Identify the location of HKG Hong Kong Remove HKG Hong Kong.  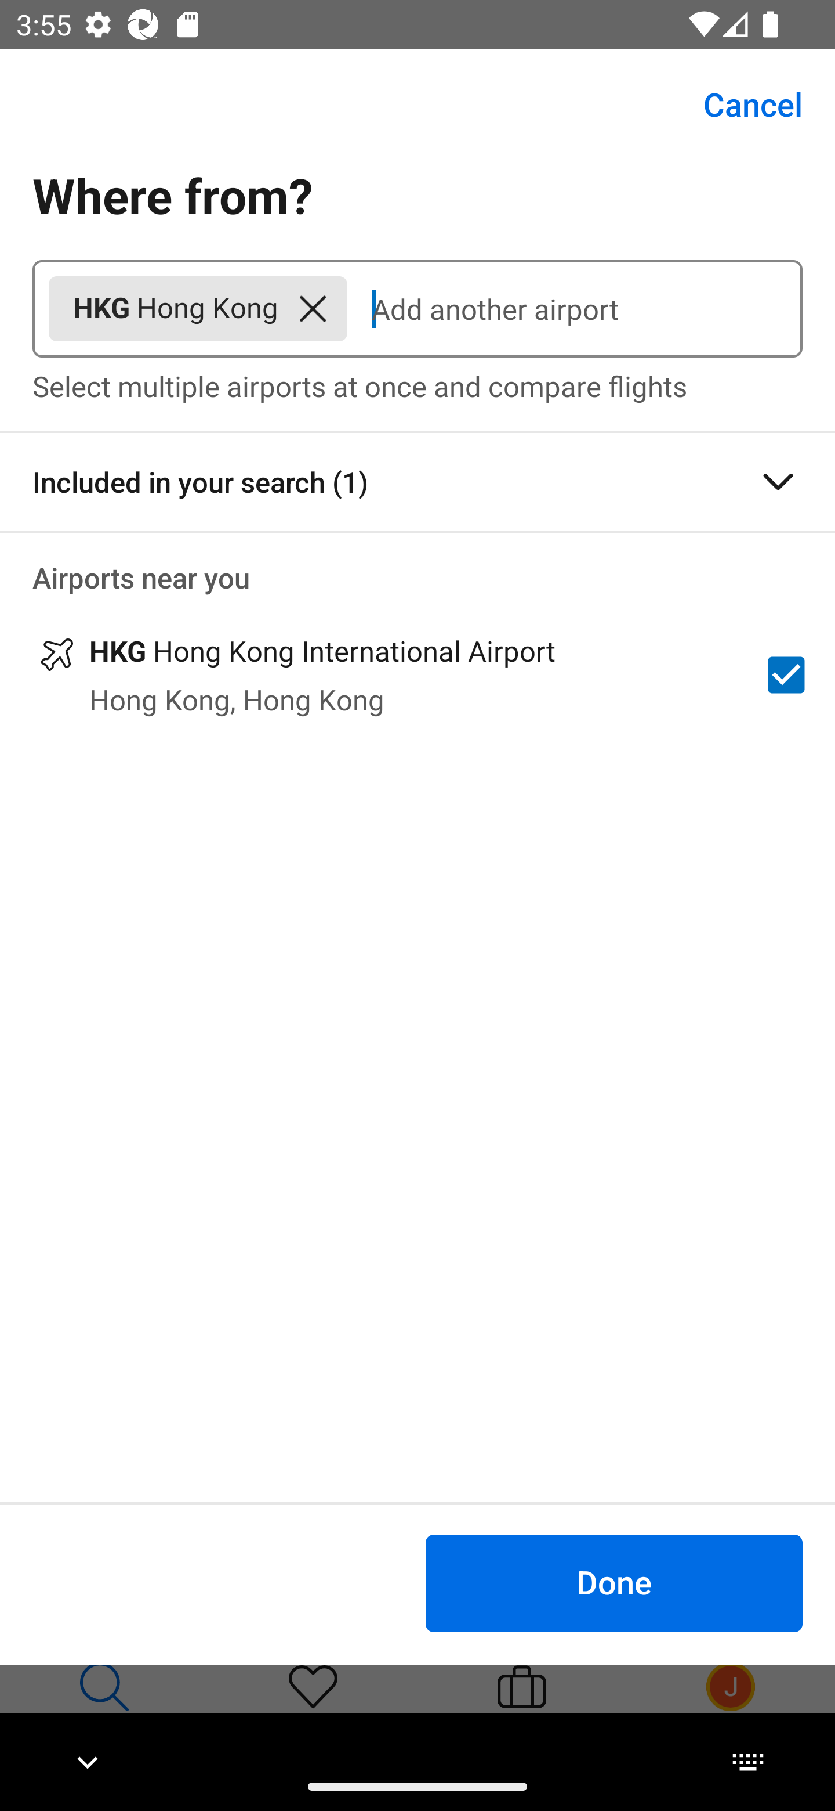
(198, 309).